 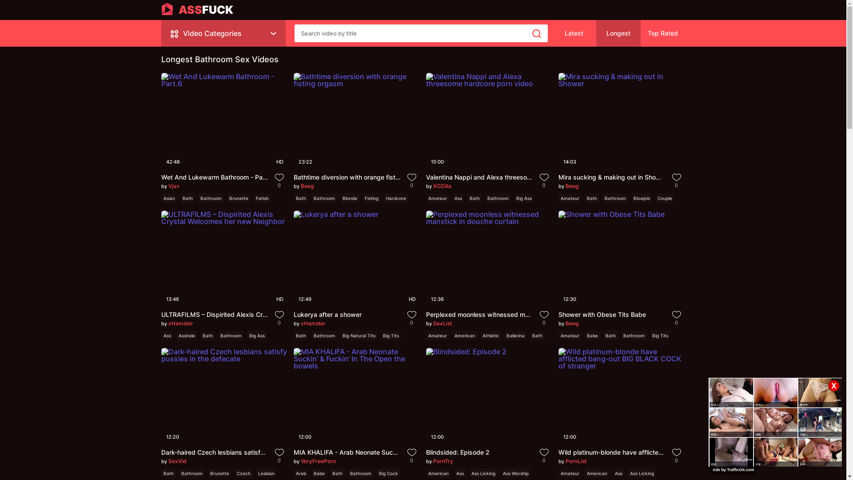 What do you see at coordinates (173, 186) in the screenshot?
I see `Vjav` at bounding box center [173, 186].